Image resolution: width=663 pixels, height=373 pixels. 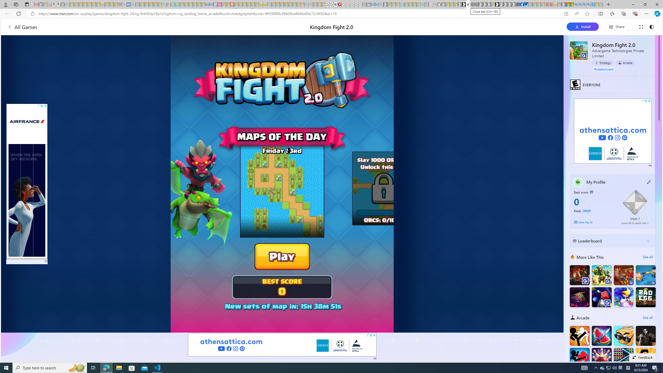 I want to click on Cubes2048, so click(x=623, y=336).